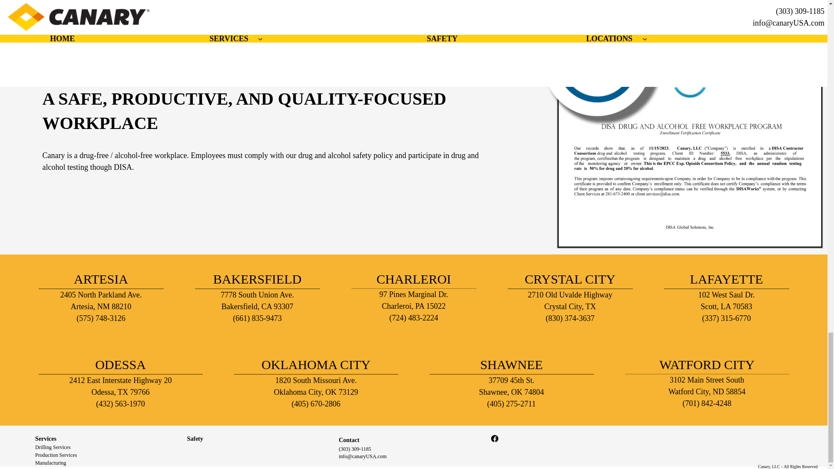  Describe the element at coordinates (257, 279) in the screenshot. I see `BAKERSFIELD` at that location.